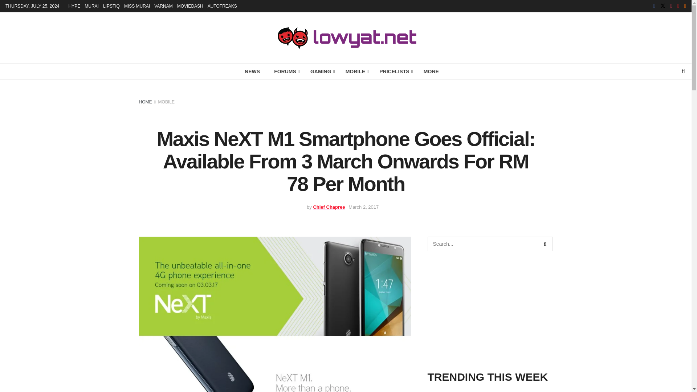  Describe the element at coordinates (91, 6) in the screenshot. I see `MURAI` at that location.